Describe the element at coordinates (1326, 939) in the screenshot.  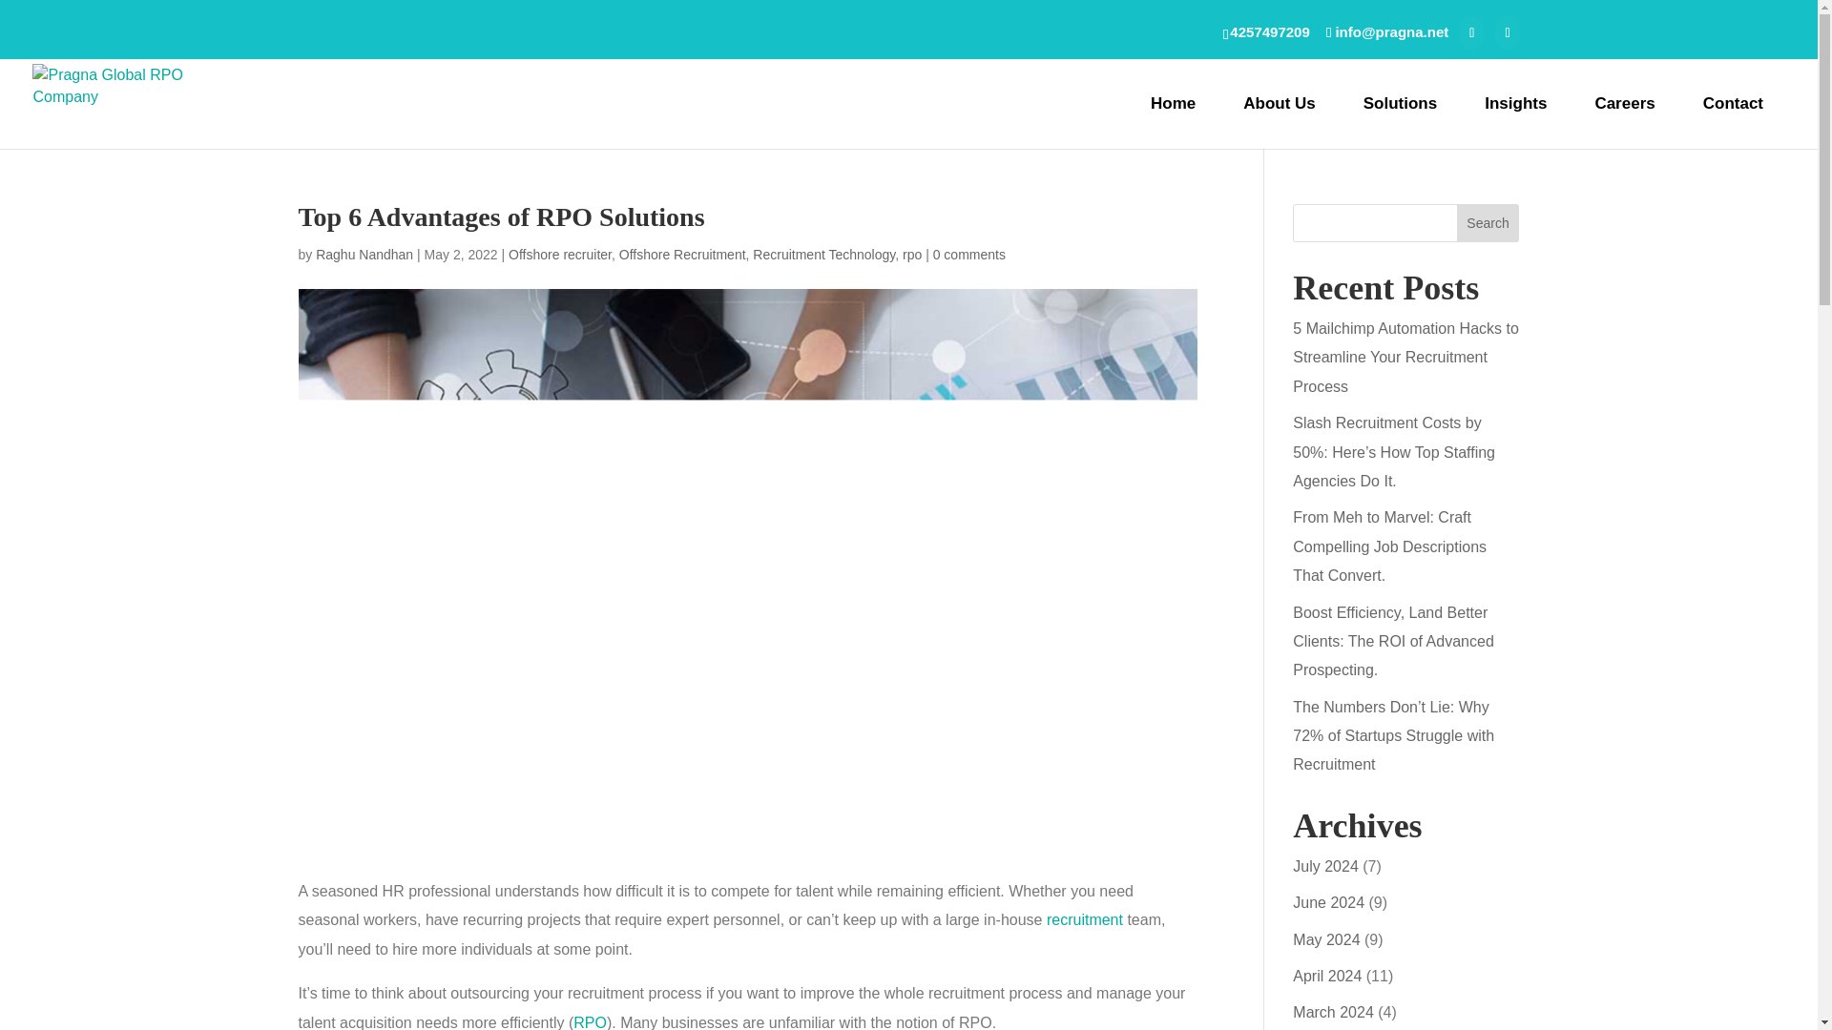
I see `May 2024` at that location.